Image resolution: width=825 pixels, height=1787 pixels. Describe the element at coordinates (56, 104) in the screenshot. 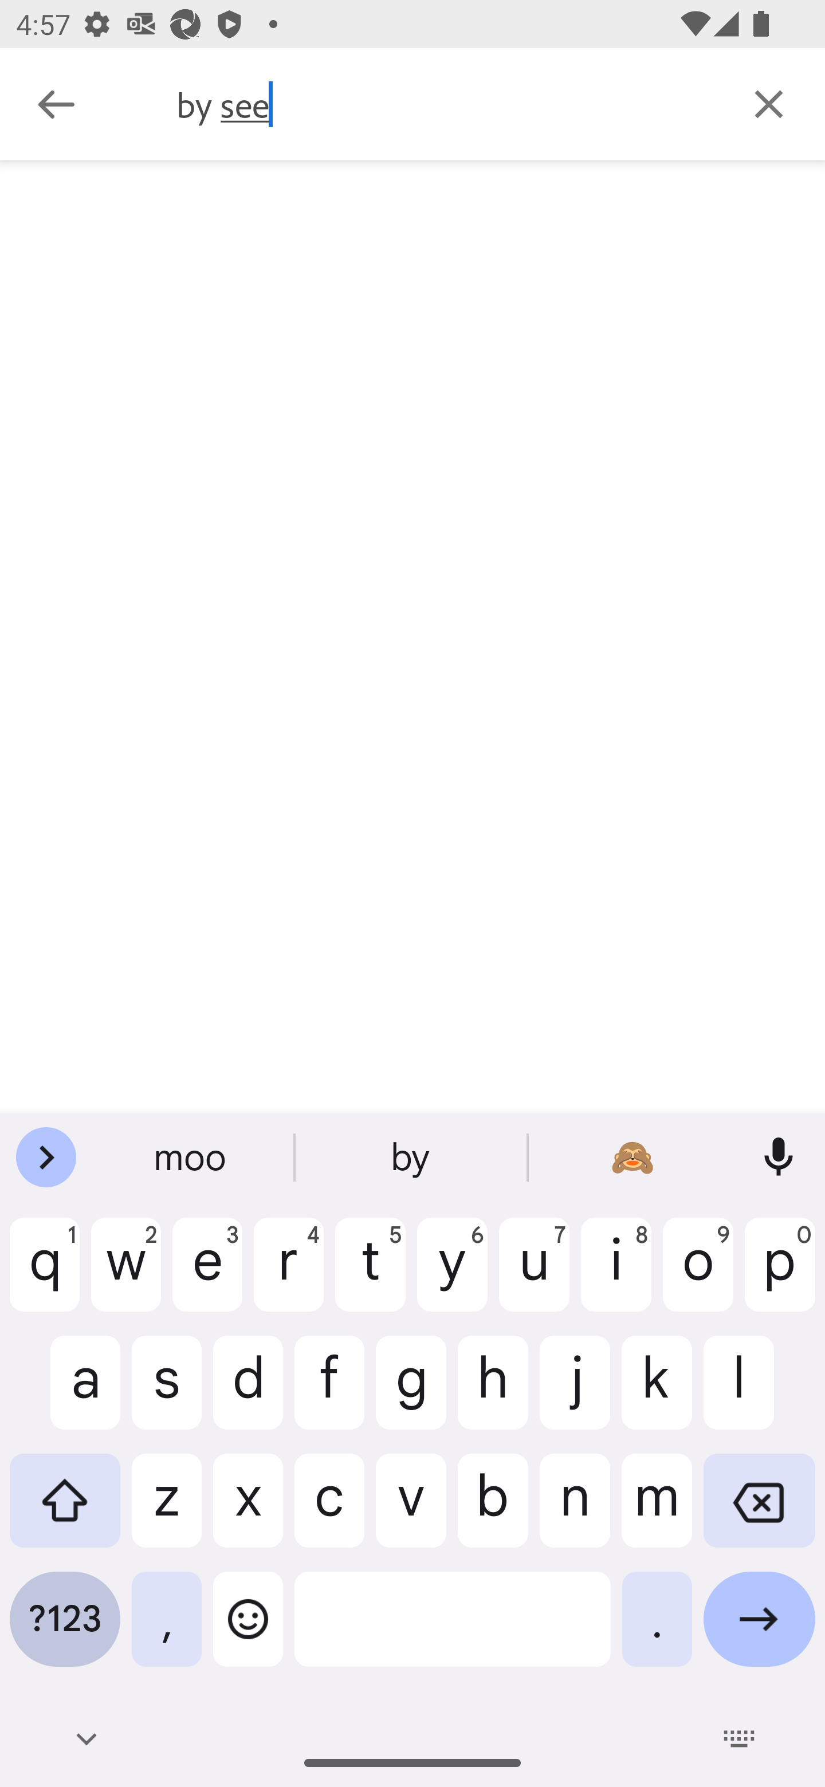

I see `Navigate up` at that location.